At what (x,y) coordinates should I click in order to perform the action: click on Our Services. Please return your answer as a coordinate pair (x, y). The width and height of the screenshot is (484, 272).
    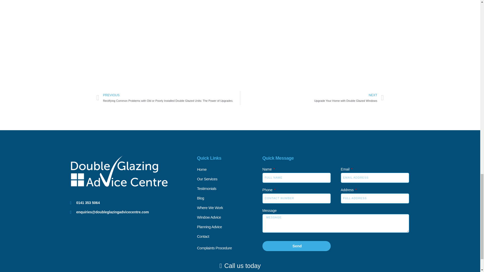
    Looking at the image, I should click on (229, 198).